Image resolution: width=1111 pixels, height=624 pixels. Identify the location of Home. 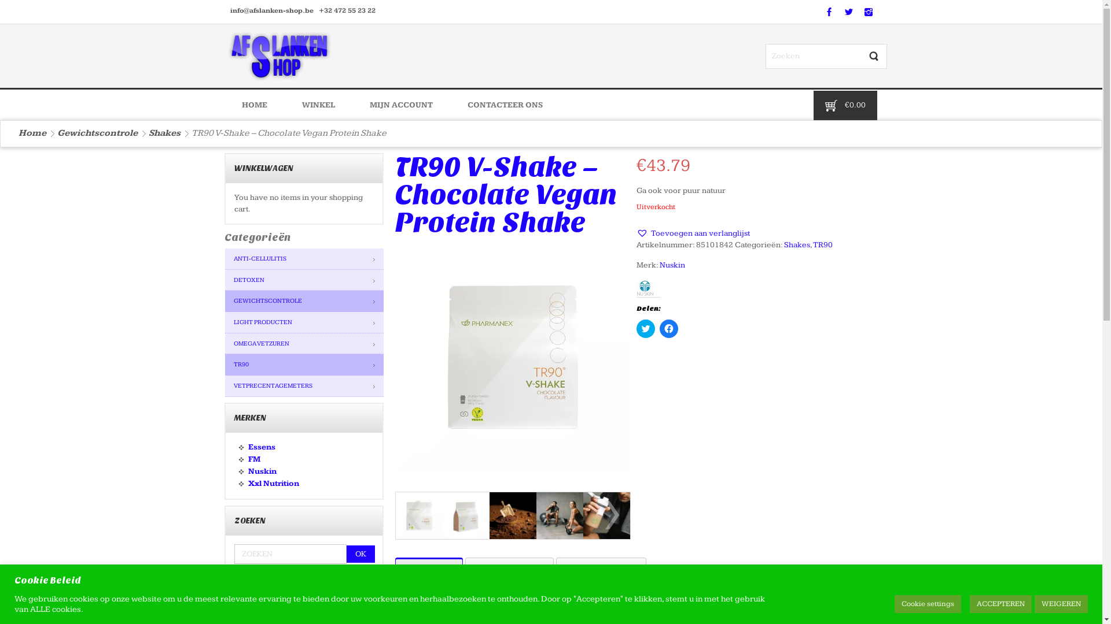
(32, 133).